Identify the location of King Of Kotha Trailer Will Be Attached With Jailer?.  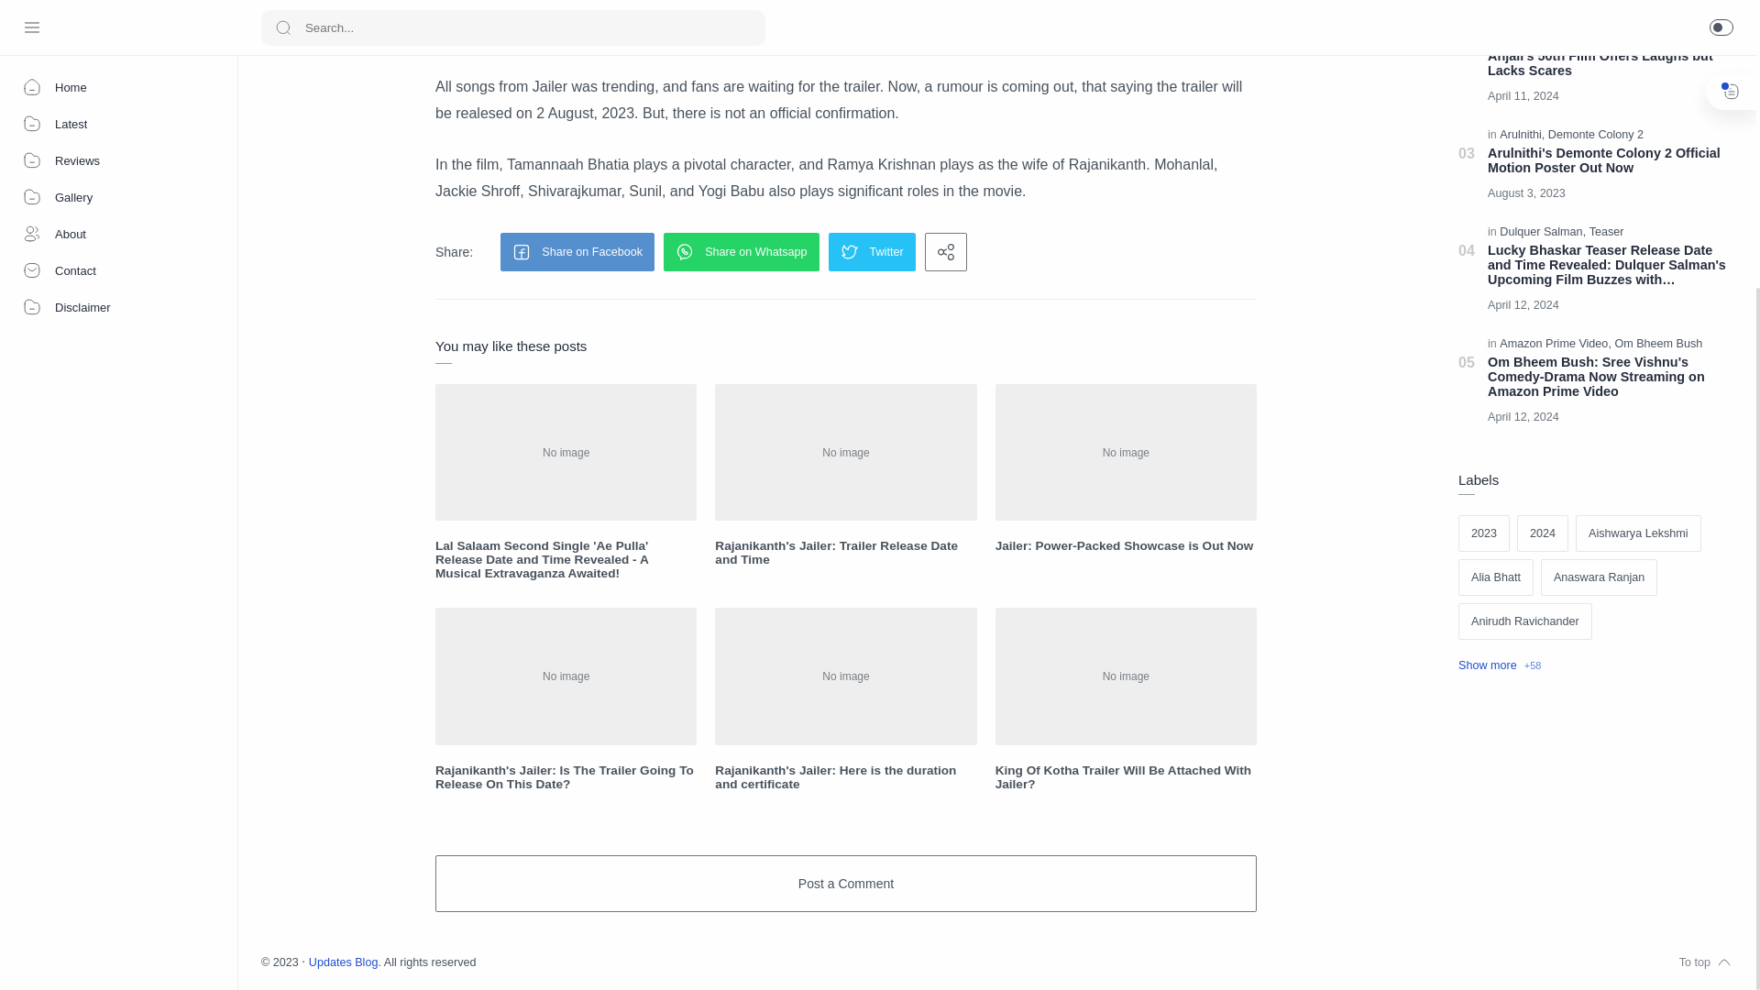
(1126, 776).